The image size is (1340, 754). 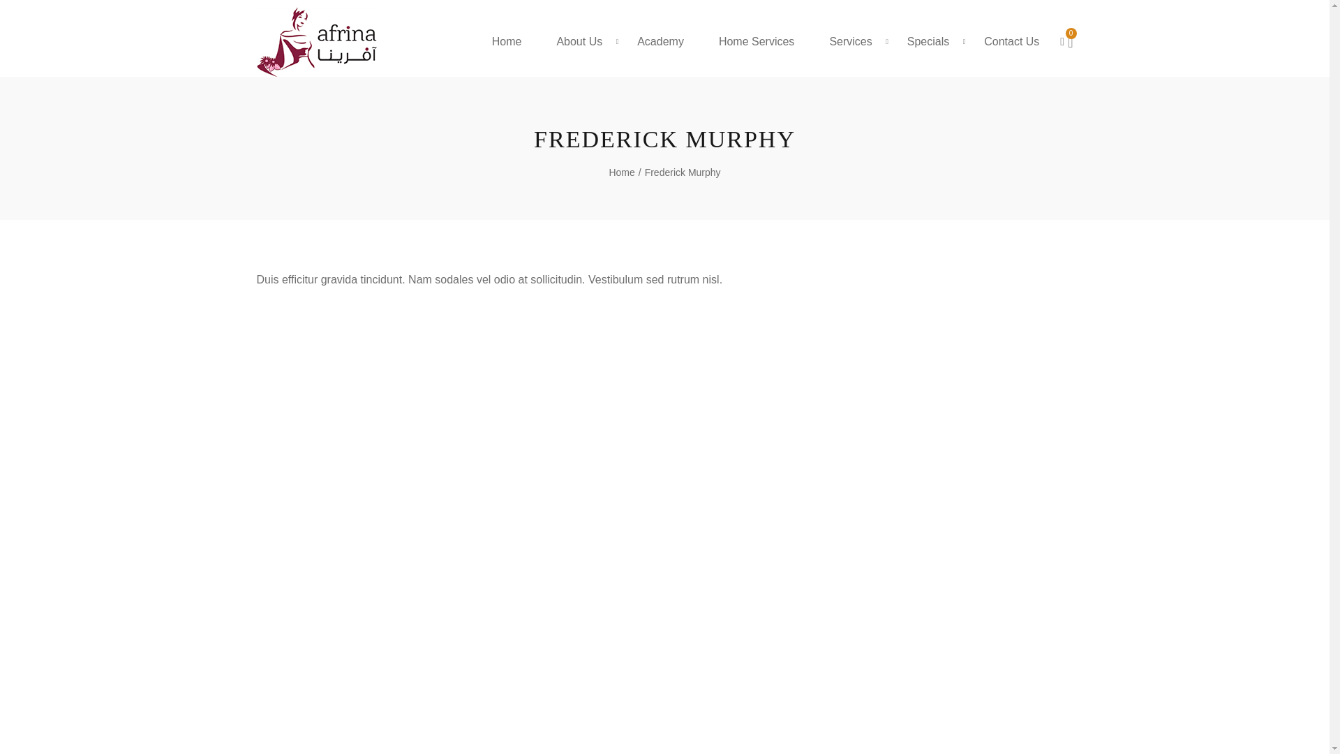 What do you see at coordinates (579, 42) in the screenshot?
I see `About Us` at bounding box center [579, 42].